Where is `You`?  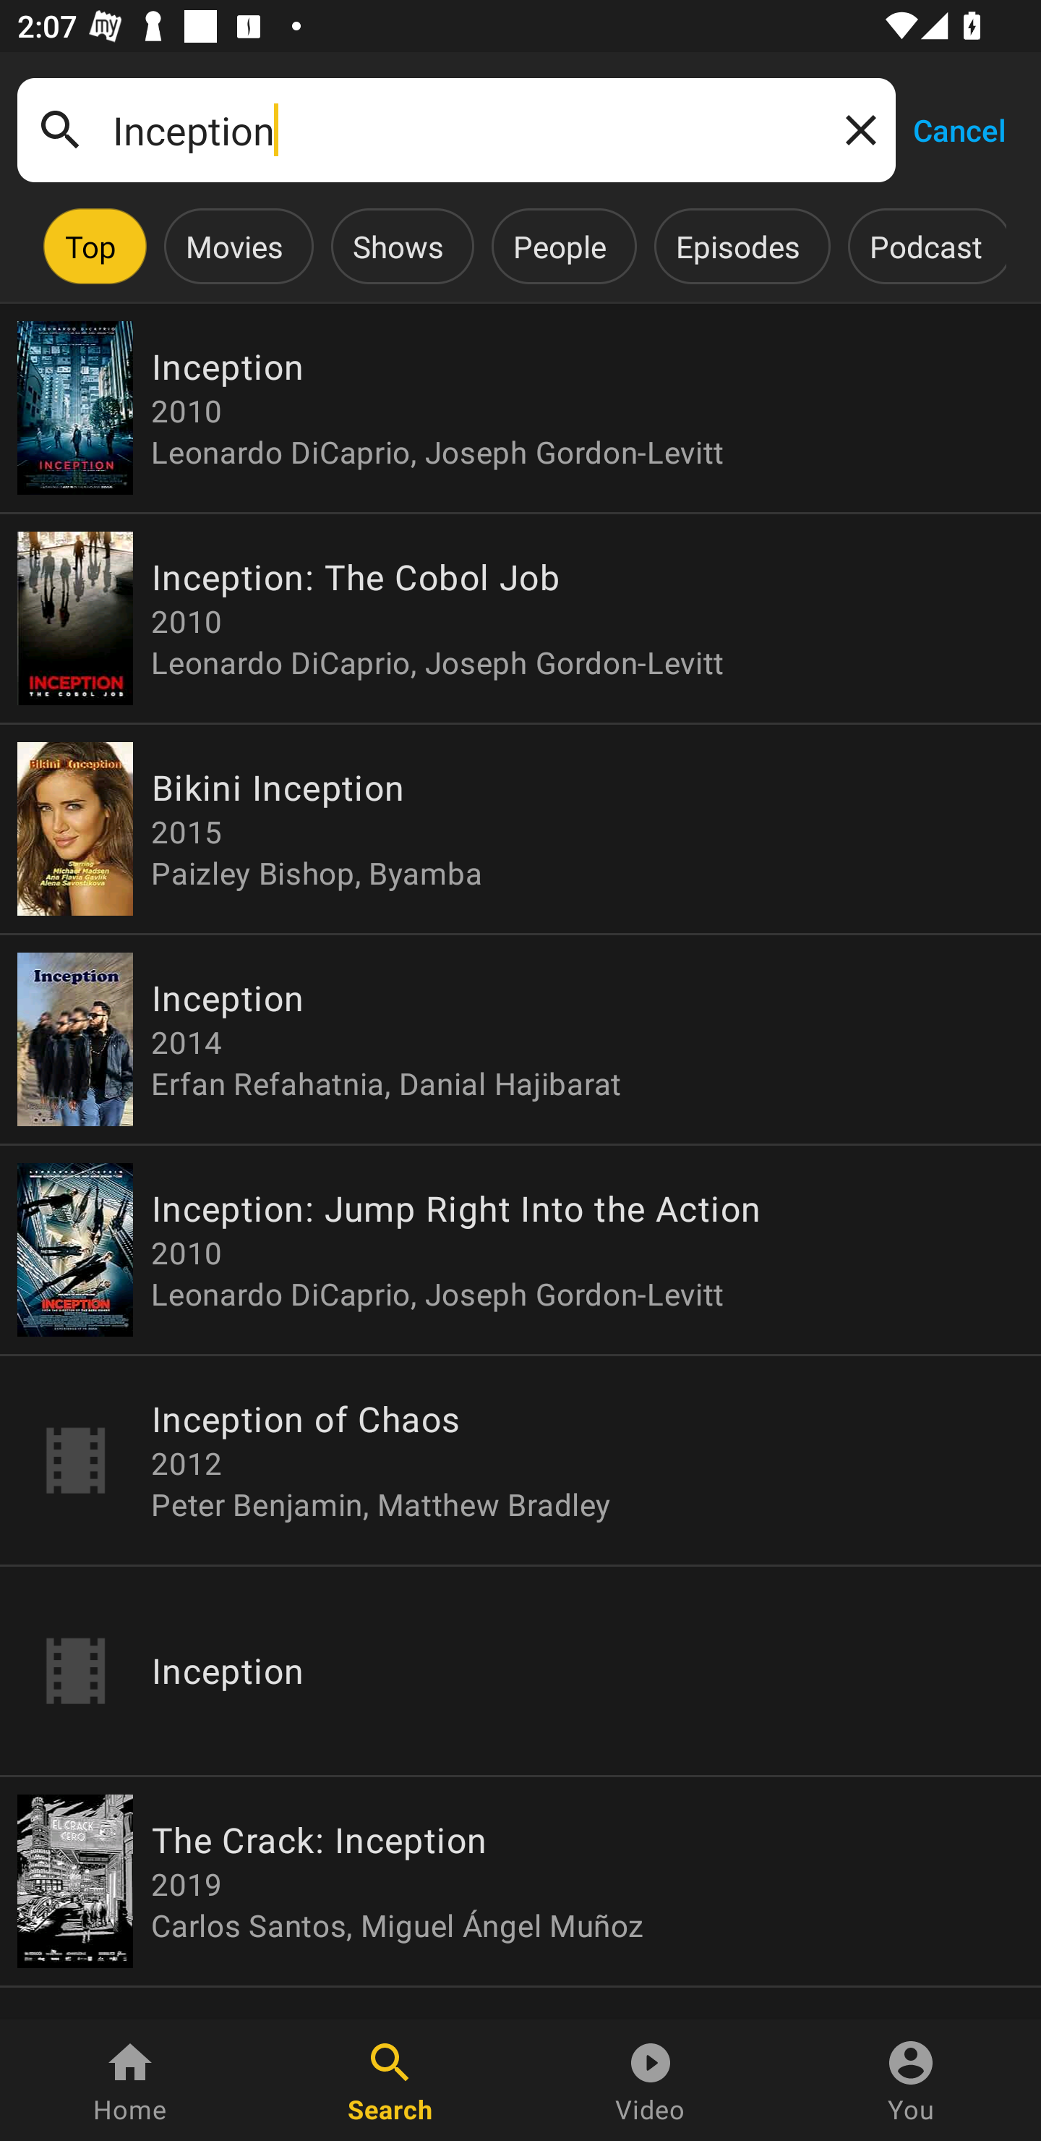
You is located at coordinates (911, 2080).